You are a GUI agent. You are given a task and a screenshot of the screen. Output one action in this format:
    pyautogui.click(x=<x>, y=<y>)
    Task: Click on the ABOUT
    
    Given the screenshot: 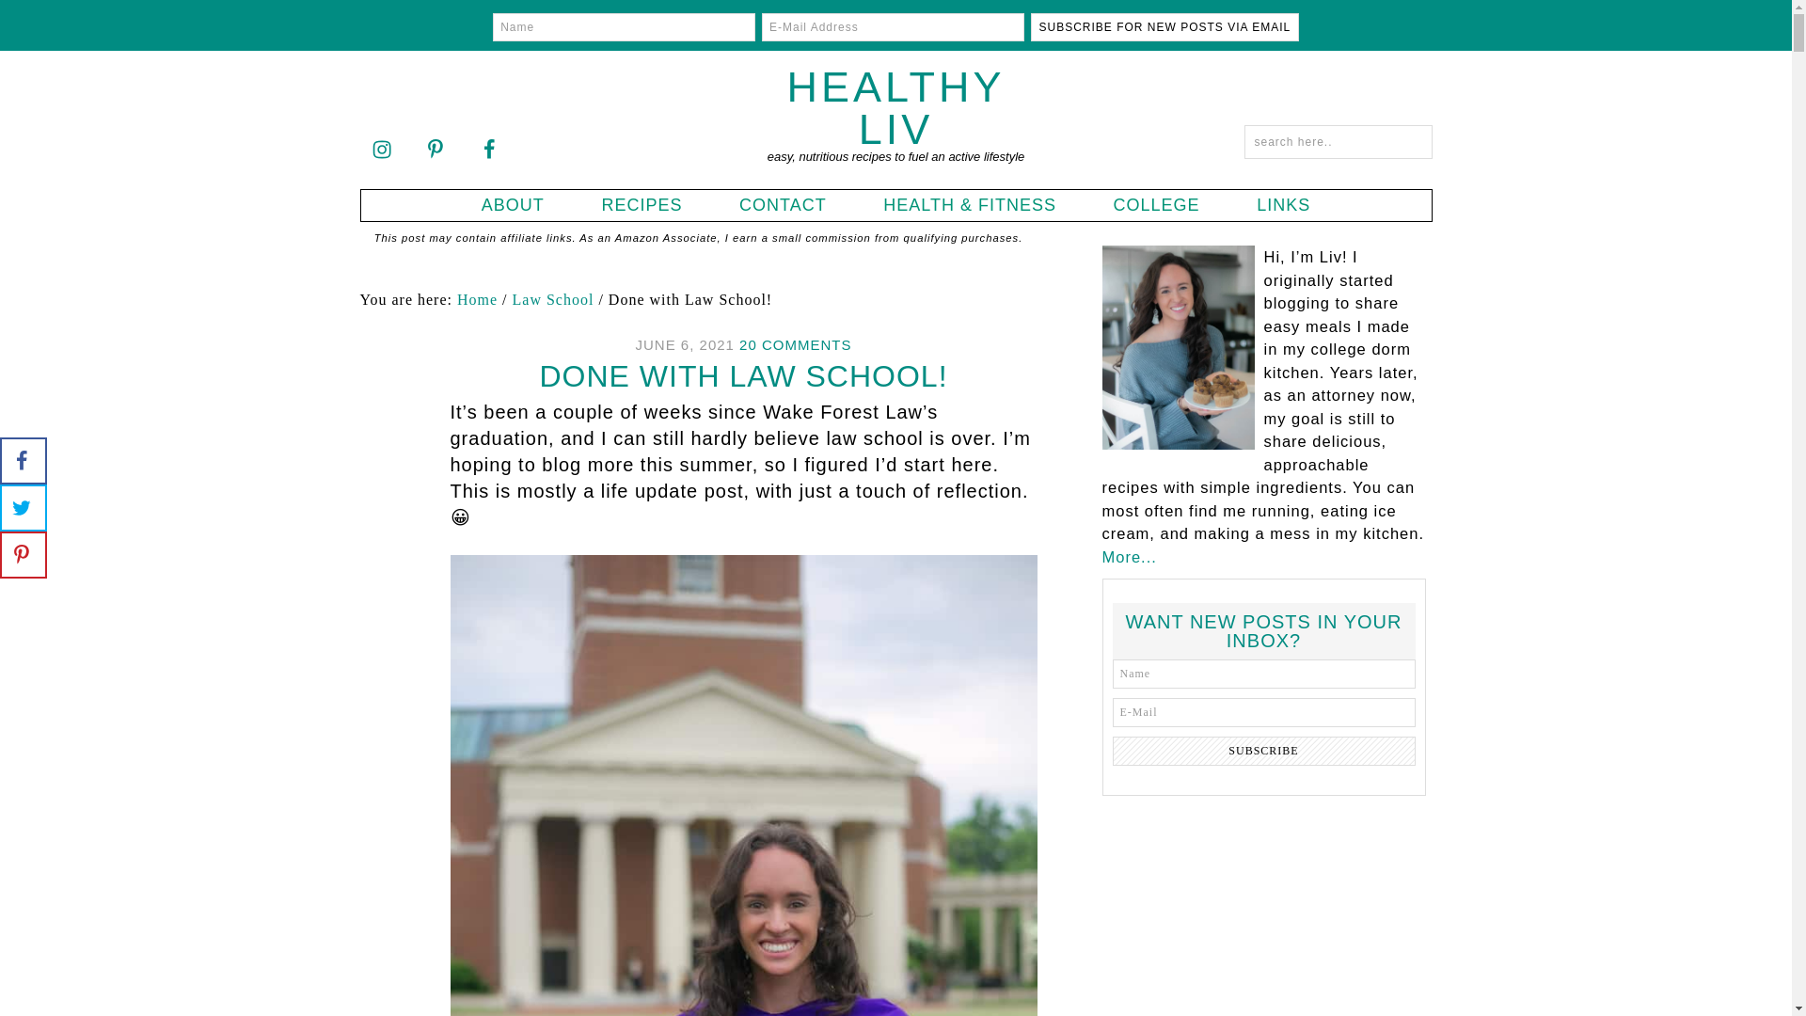 What is the action you would take?
    pyautogui.click(x=514, y=205)
    